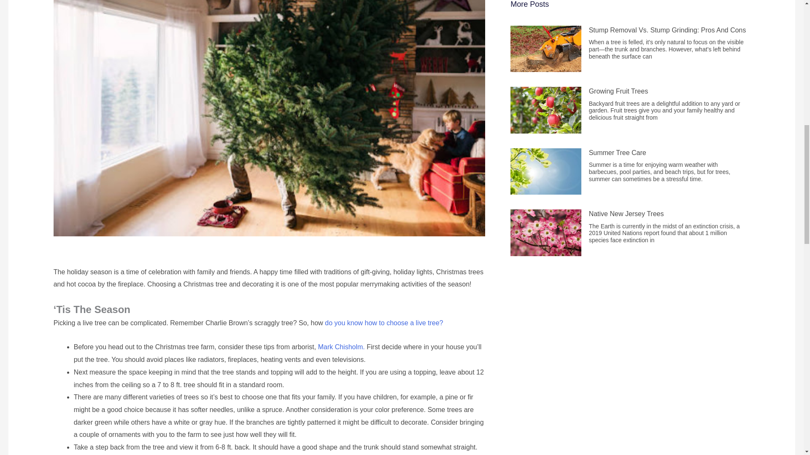  What do you see at coordinates (618, 153) in the screenshot?
I see `Summer Tree Care` at bounding box center [618, 153].